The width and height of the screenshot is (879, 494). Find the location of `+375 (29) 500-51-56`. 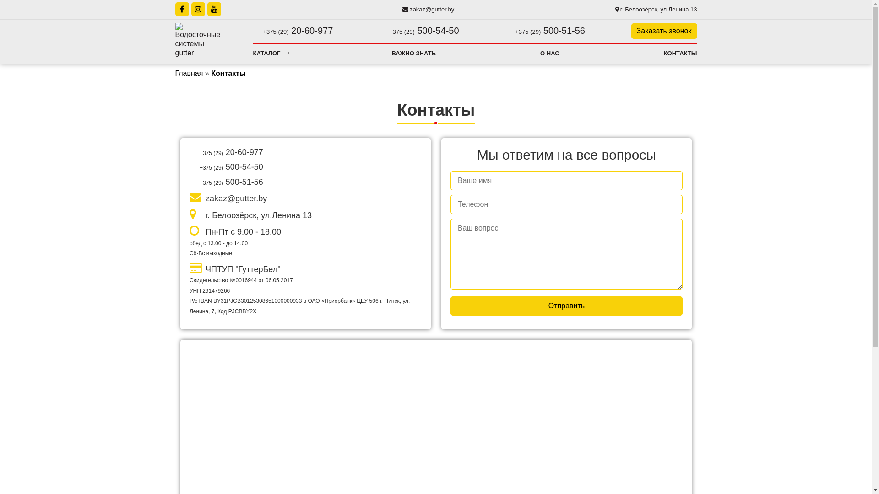

+375 (29) 500-51-56 is located at coordinates (306, 182).